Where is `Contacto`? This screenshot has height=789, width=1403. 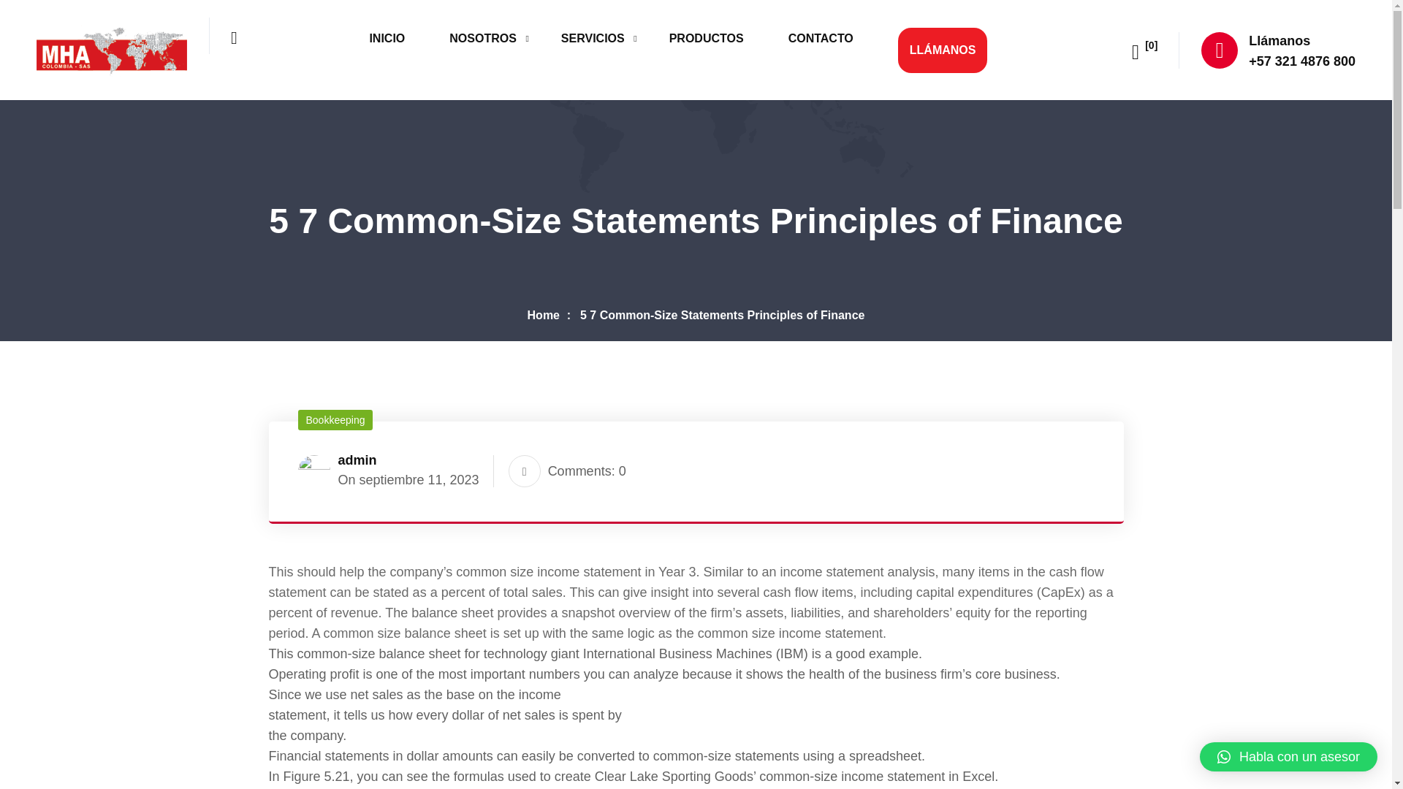
Contacto is located at coordinates (827, 38).